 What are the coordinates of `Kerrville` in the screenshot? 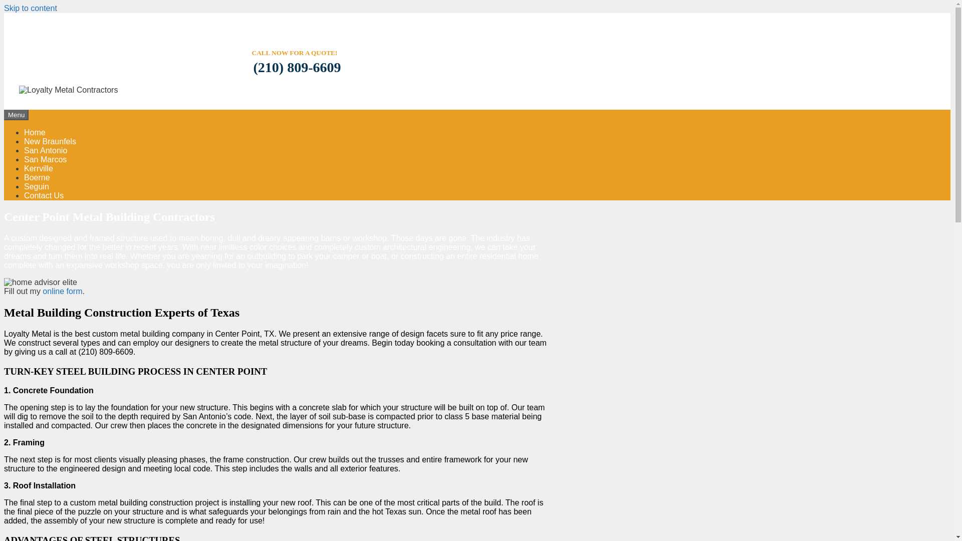 It's located at (38, 168).